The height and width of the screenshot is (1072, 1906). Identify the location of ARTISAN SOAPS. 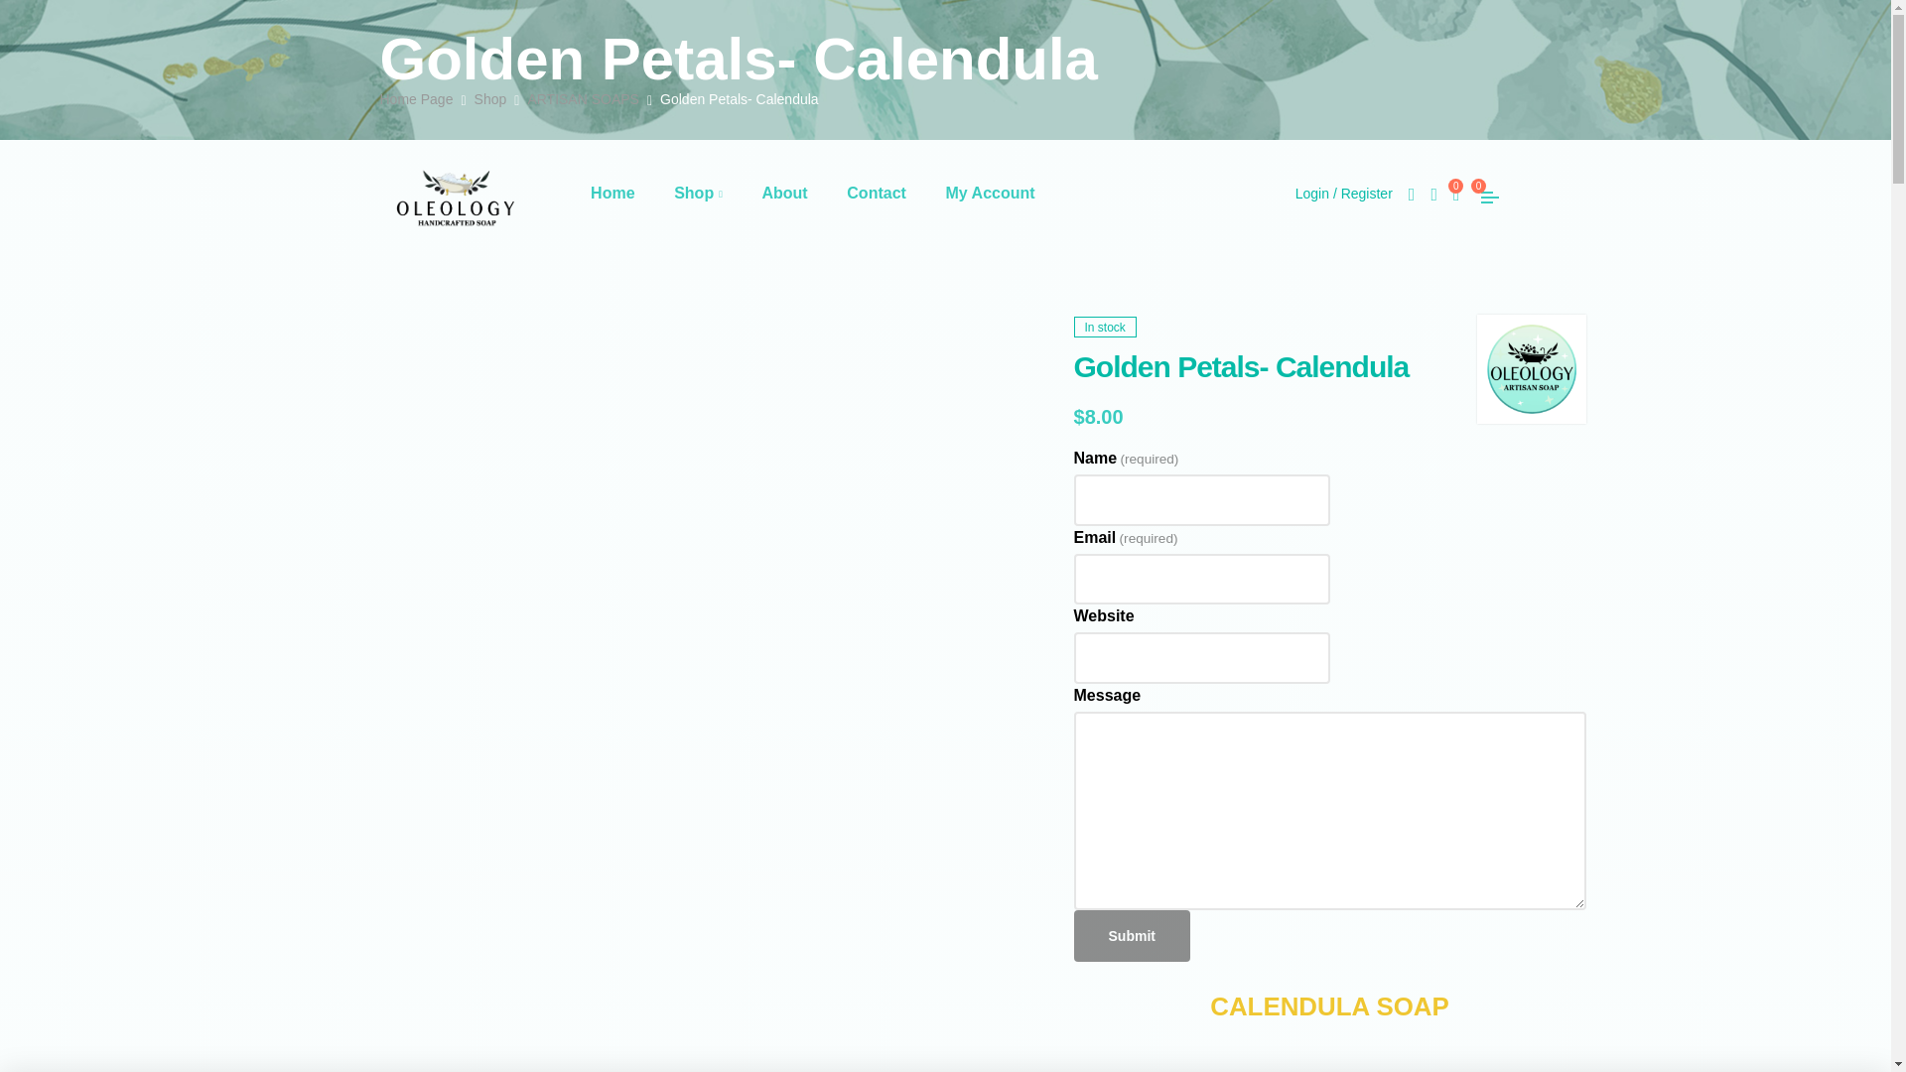
(583, 99).